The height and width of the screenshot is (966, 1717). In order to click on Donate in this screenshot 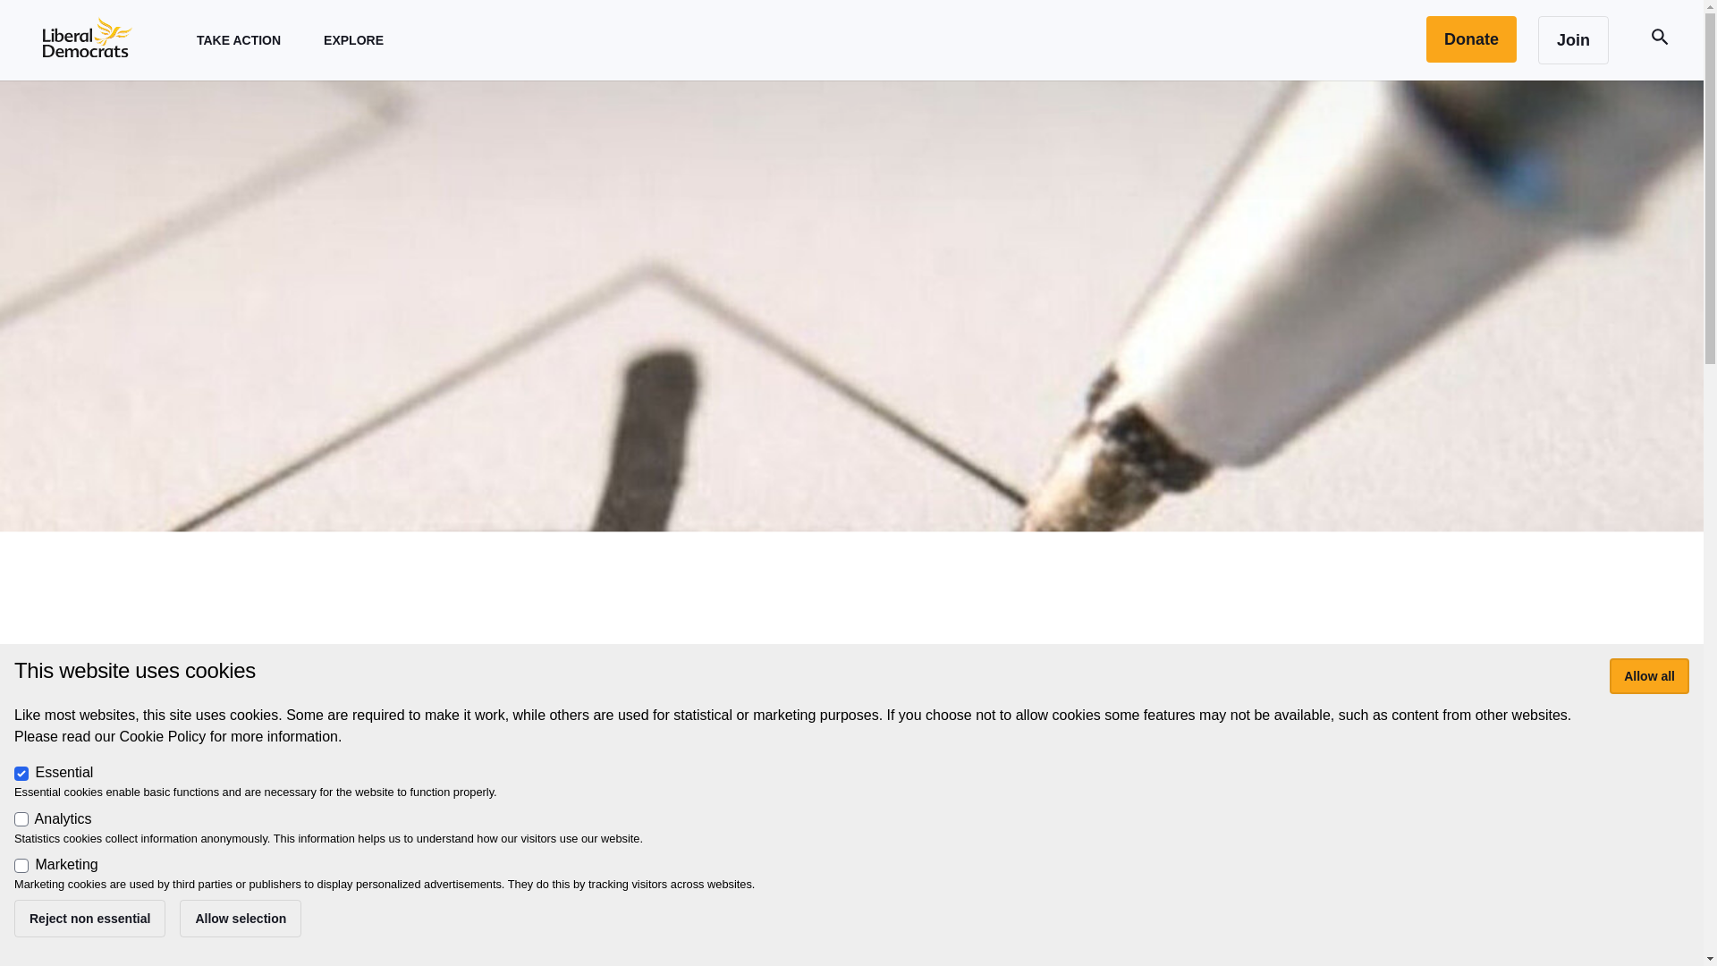, I will do `click(1471, 39)`.